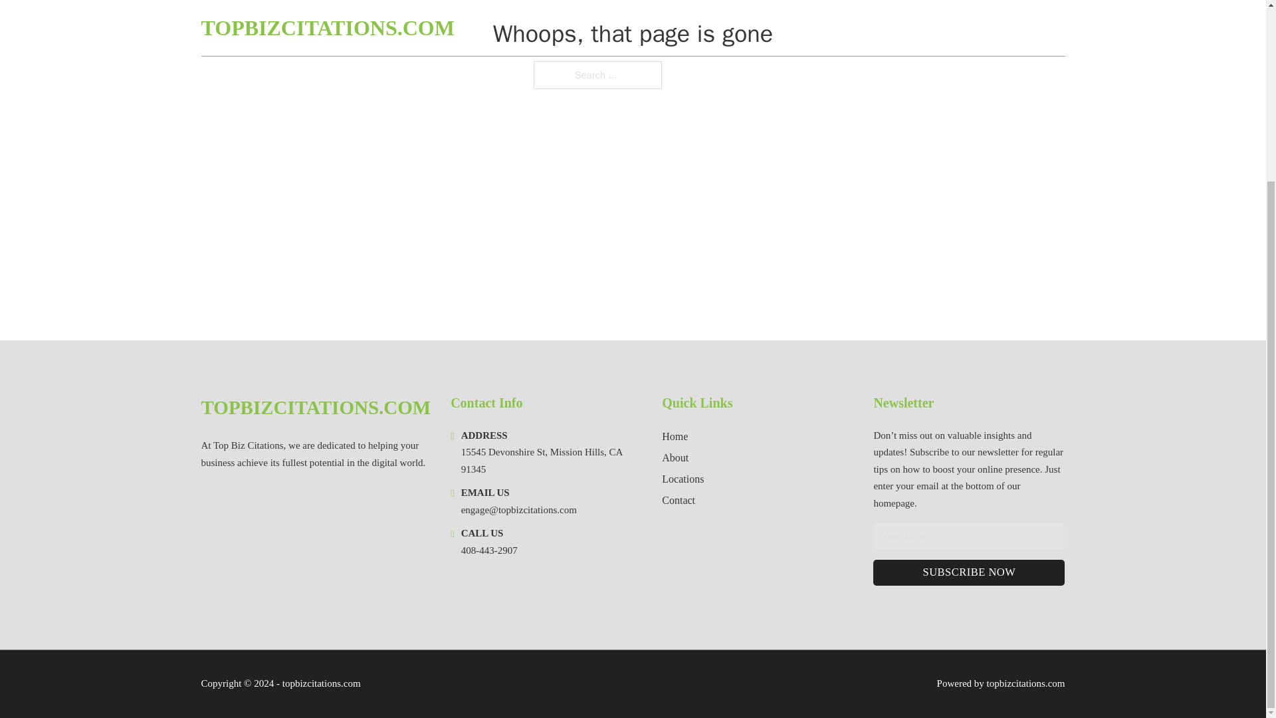  Describe the element at coordinates (679, 500) in the screenshot. I see `Contact` at that location.